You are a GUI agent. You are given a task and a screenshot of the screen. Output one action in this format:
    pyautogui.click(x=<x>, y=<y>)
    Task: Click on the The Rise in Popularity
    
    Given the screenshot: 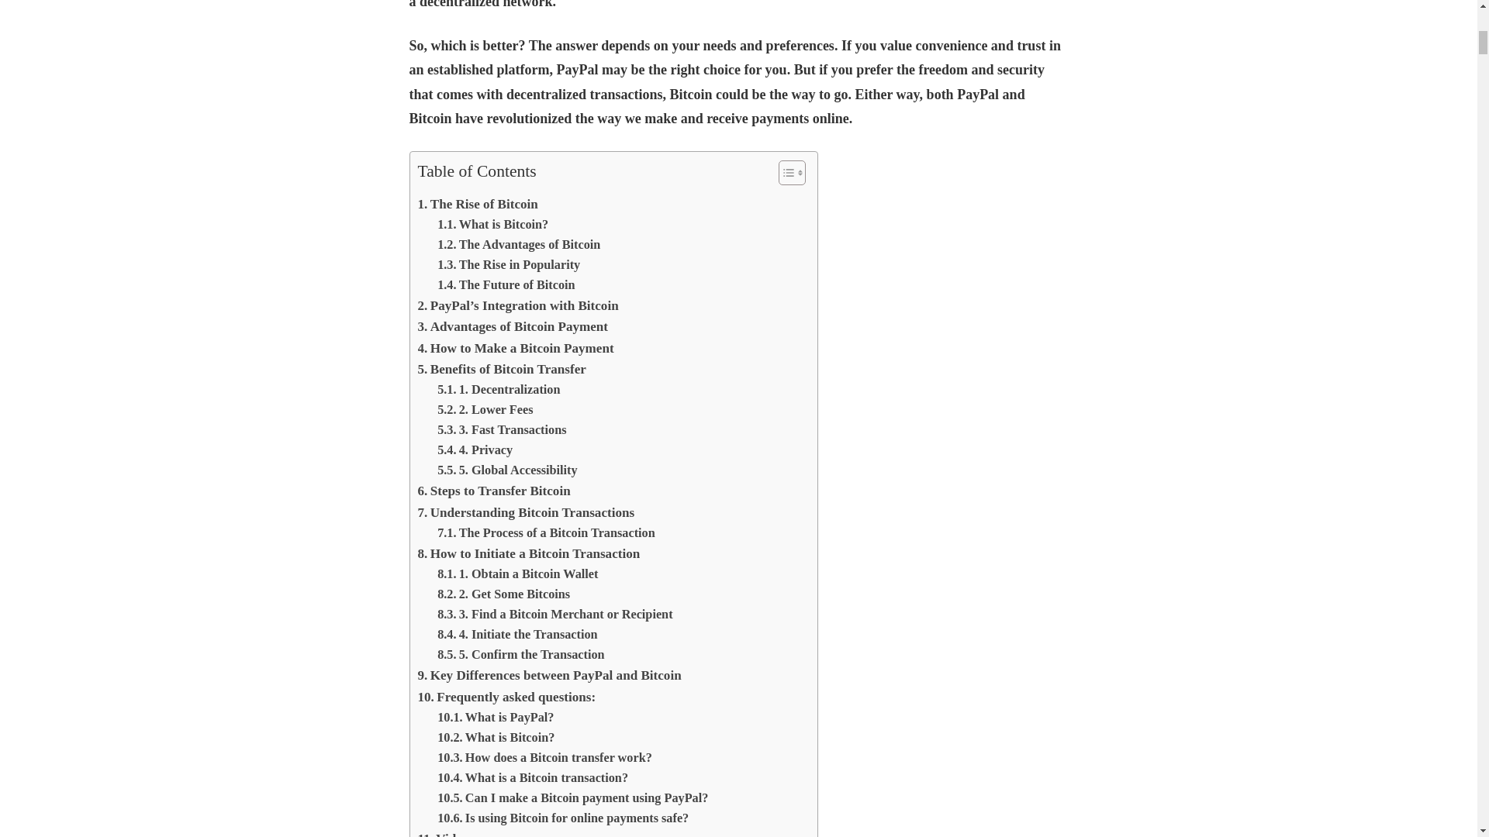 What is the action you would take?
    pyautogui.click(x=509, y=265)
    